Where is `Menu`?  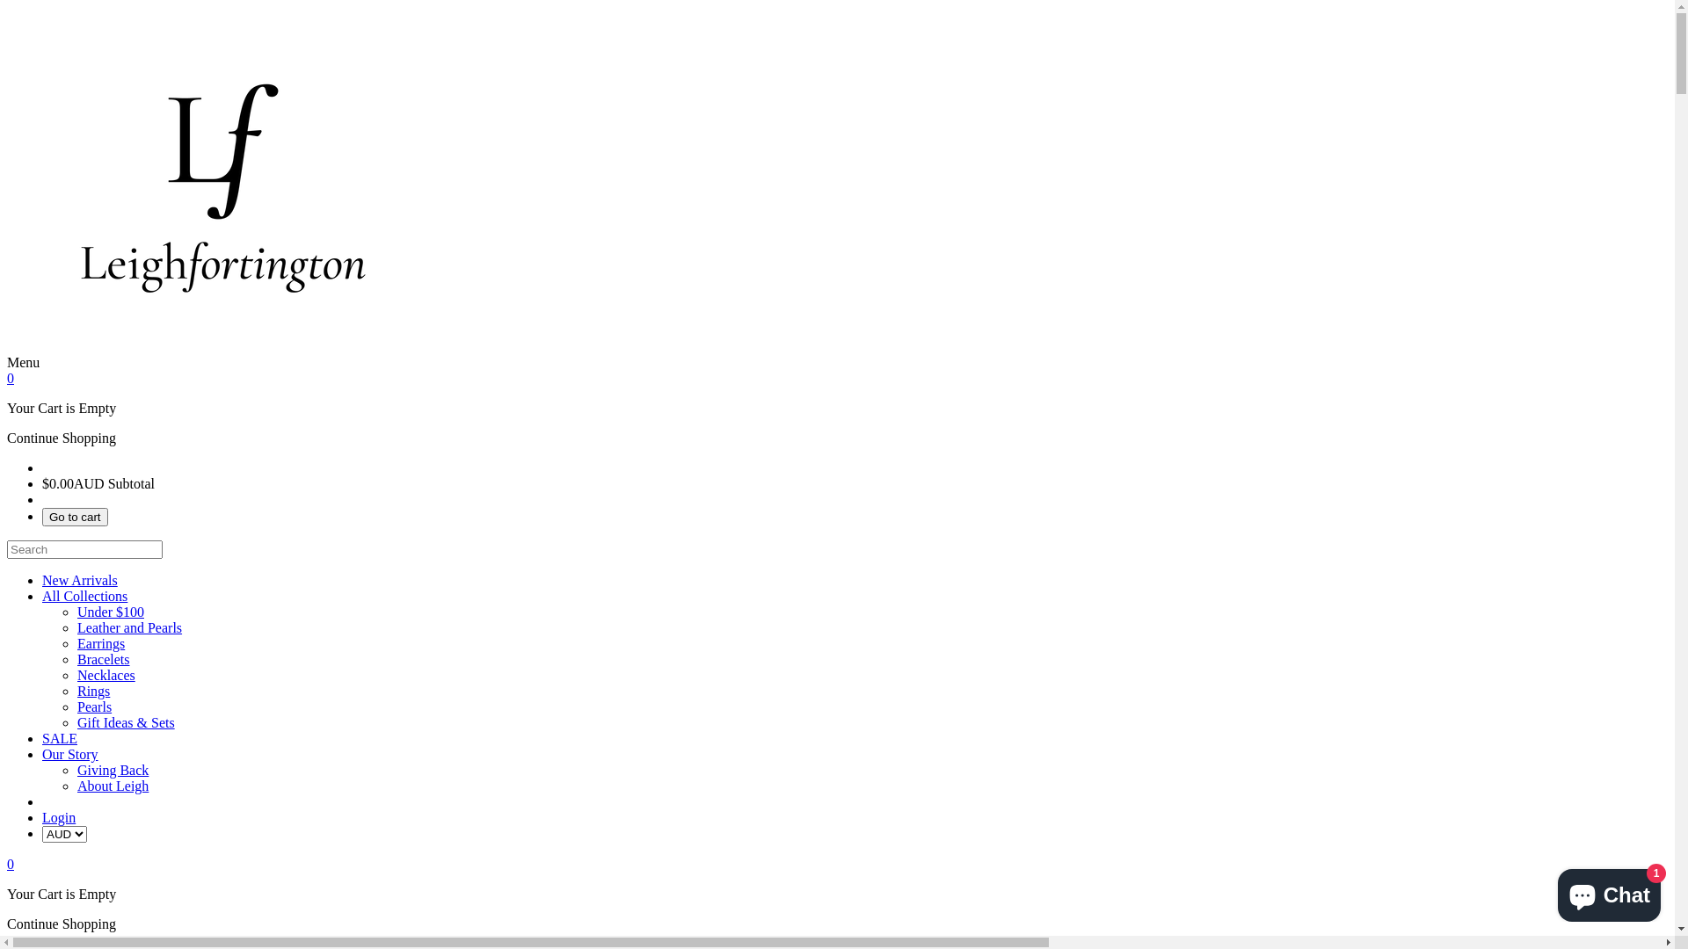
Menu is located at coordinates (837, 536).